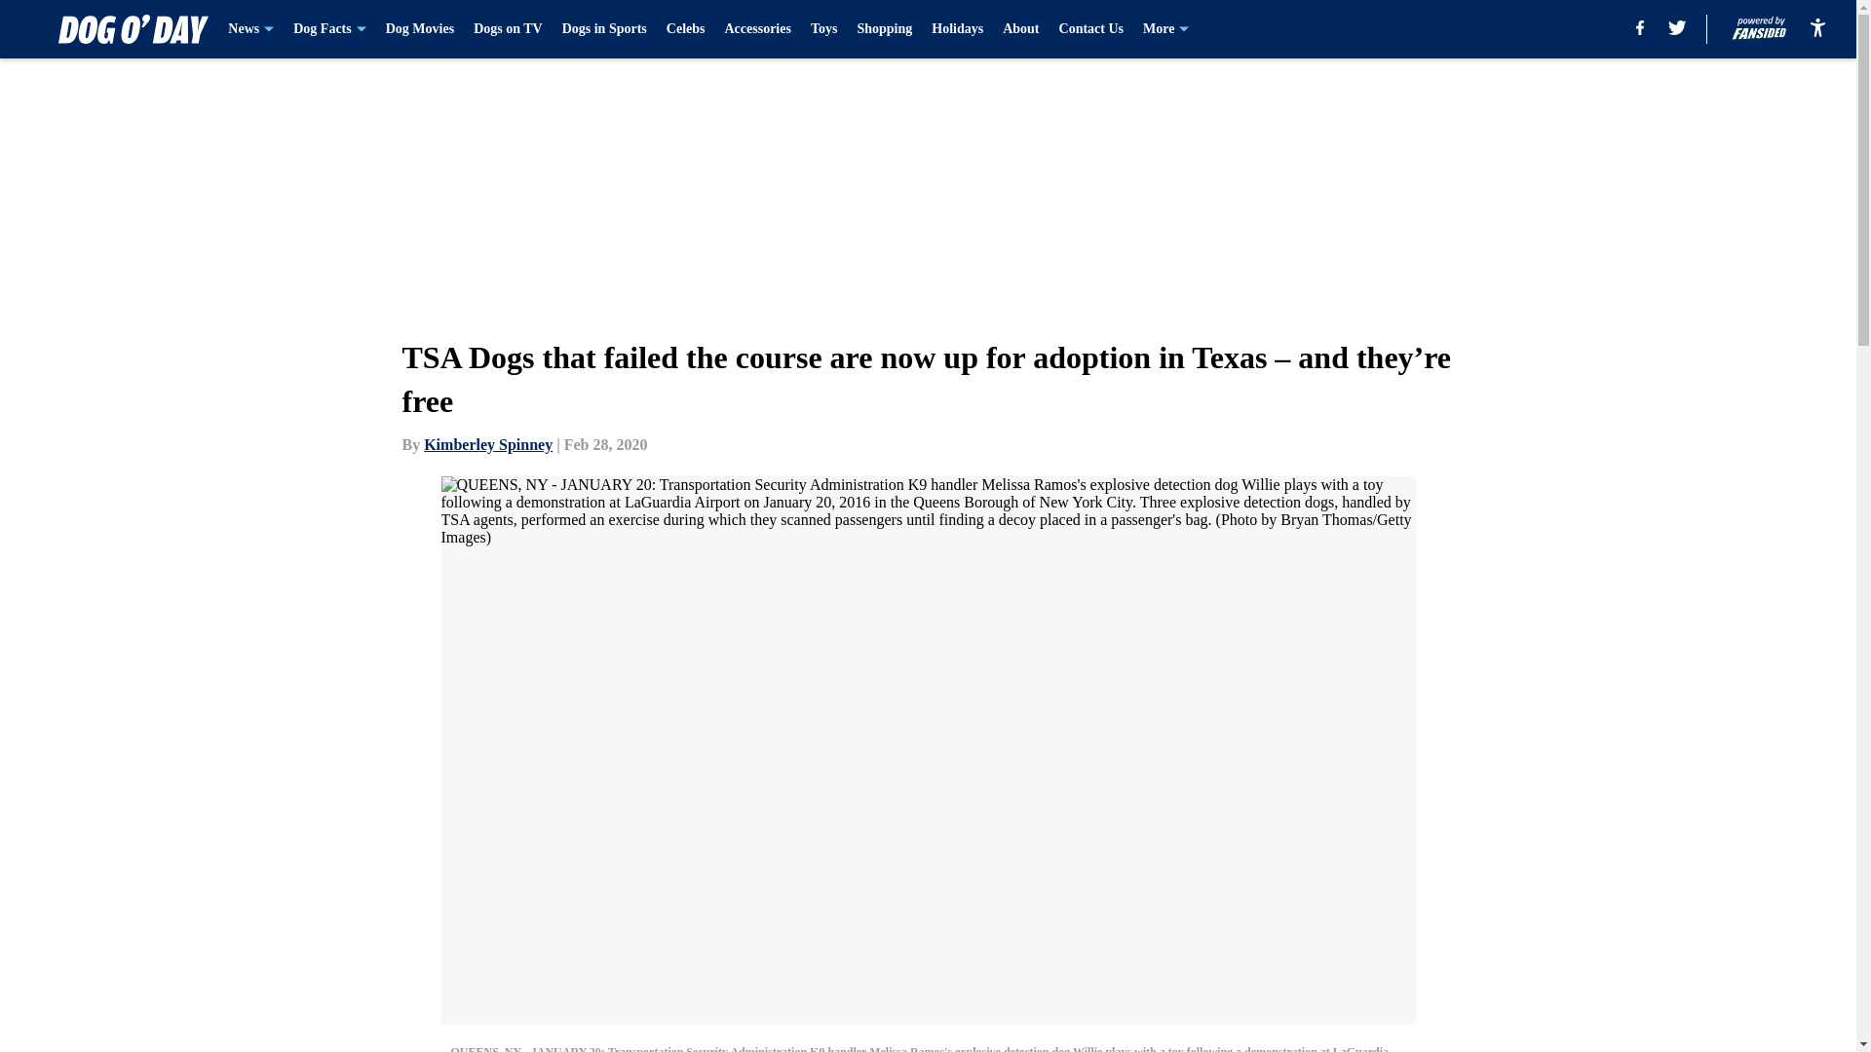 The width and height of the screenshot is (1871, 1052). Describe the element at coordinates (1165, 29) in the screenshot. I see `More` at that location.